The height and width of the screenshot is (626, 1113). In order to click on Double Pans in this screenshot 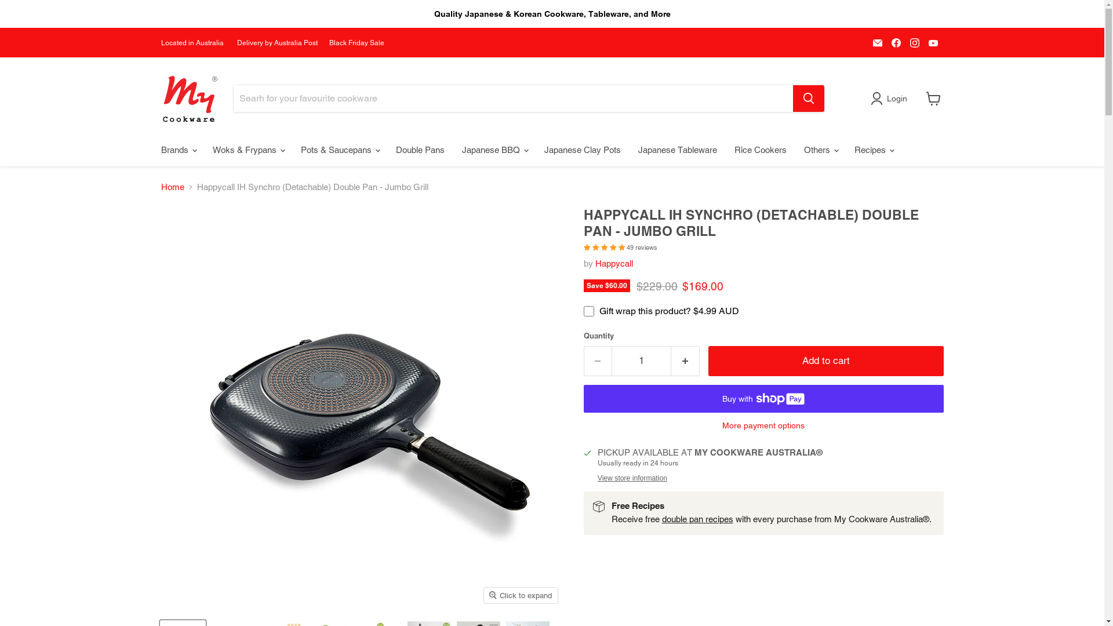, I will do `click(420, 150)`.